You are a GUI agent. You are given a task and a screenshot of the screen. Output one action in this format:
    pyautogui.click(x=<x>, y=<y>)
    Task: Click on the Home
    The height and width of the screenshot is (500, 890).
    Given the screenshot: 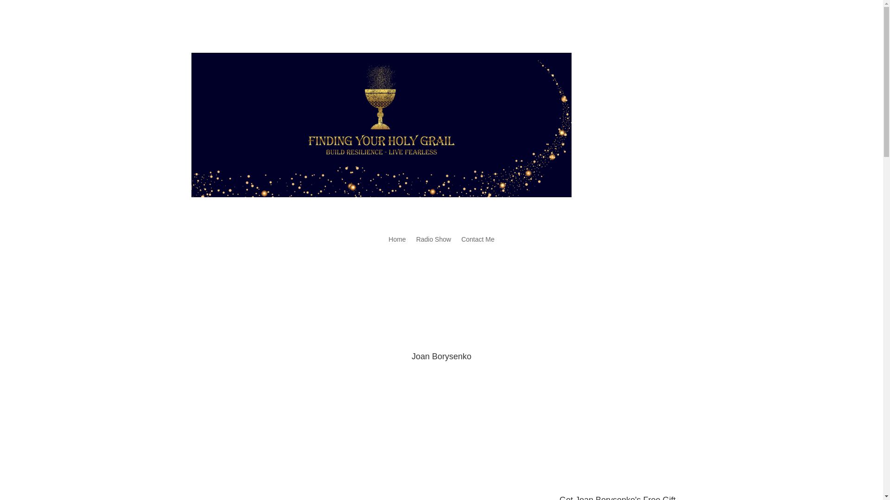 What is the action you would take?
    pyautogui.click(x=397, y=241)
    